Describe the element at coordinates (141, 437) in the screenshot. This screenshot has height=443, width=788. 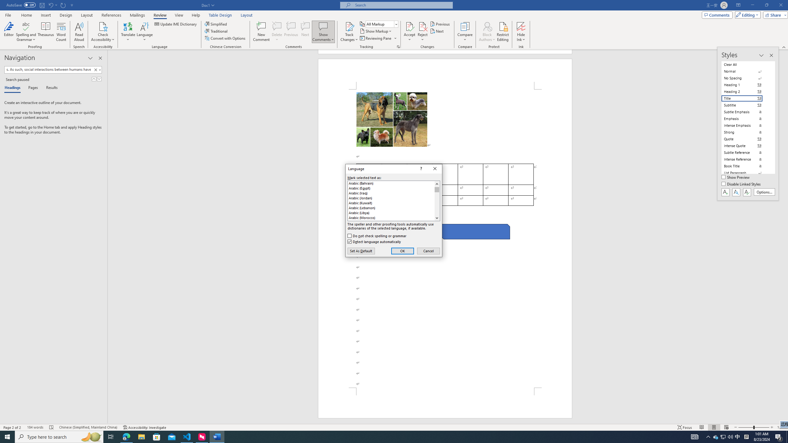
I see `File Explorer` at that location.